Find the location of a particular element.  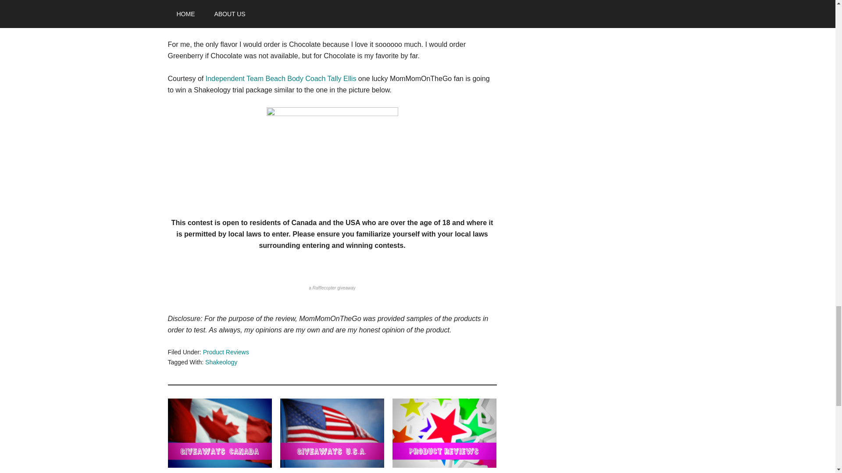

Shakeology is located at coordinates (332, 156).